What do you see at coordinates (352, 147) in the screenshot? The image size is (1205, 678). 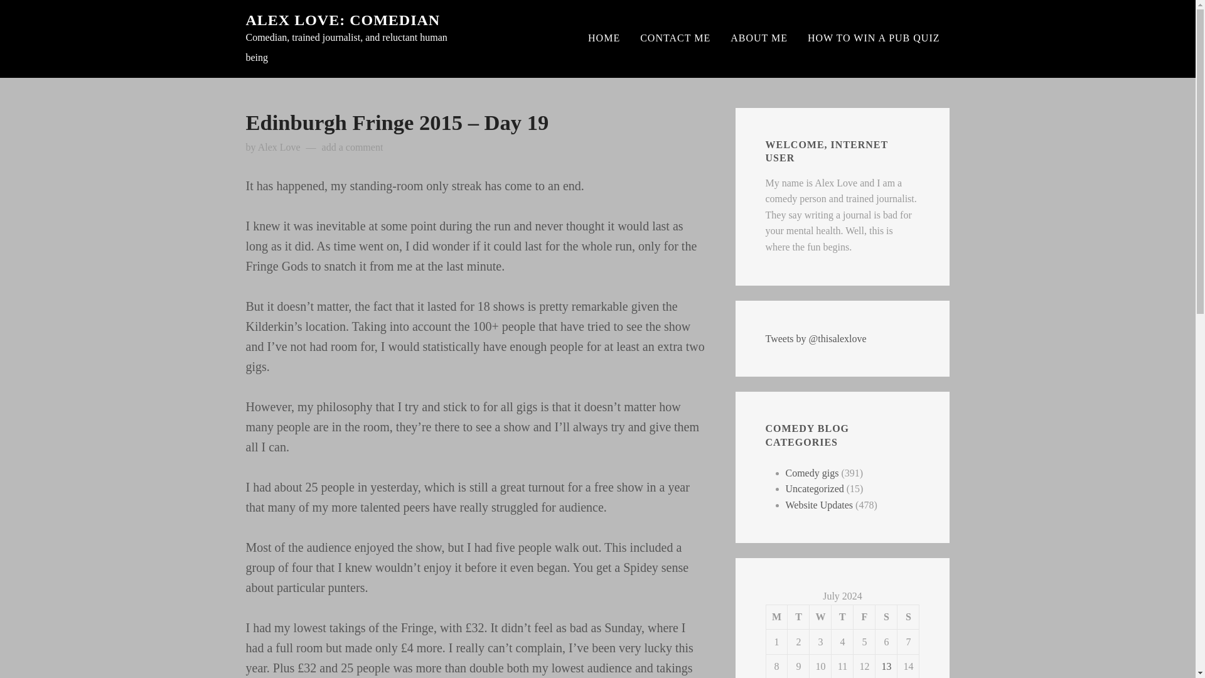 I see `add a comment` at bounding box center [352, 147].